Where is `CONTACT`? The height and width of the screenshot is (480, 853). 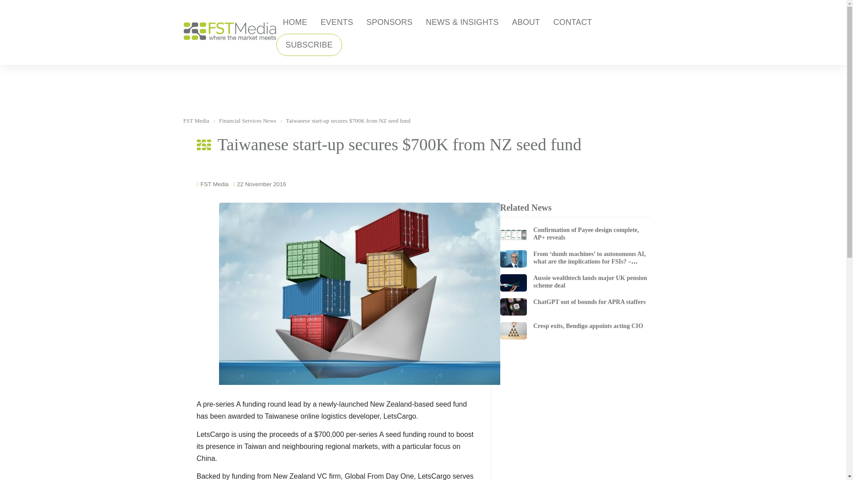
CONTACT is located at coordinates (572, 22).